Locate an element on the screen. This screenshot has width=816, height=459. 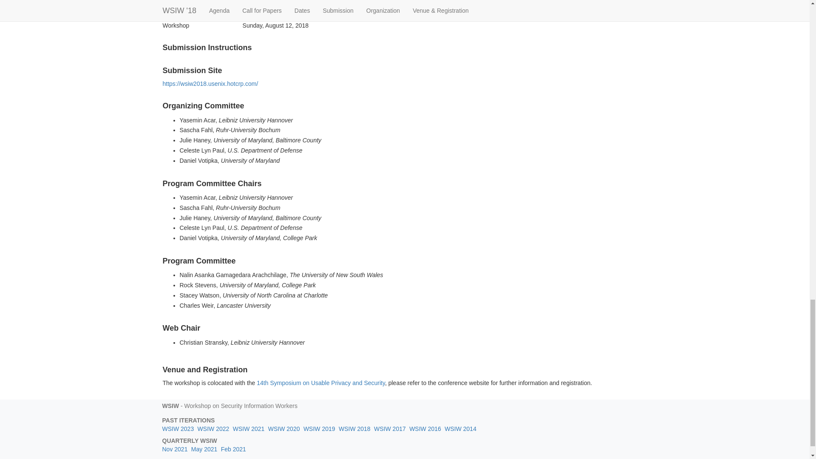
WSIW 2021 is located at coordinates (248, 429).